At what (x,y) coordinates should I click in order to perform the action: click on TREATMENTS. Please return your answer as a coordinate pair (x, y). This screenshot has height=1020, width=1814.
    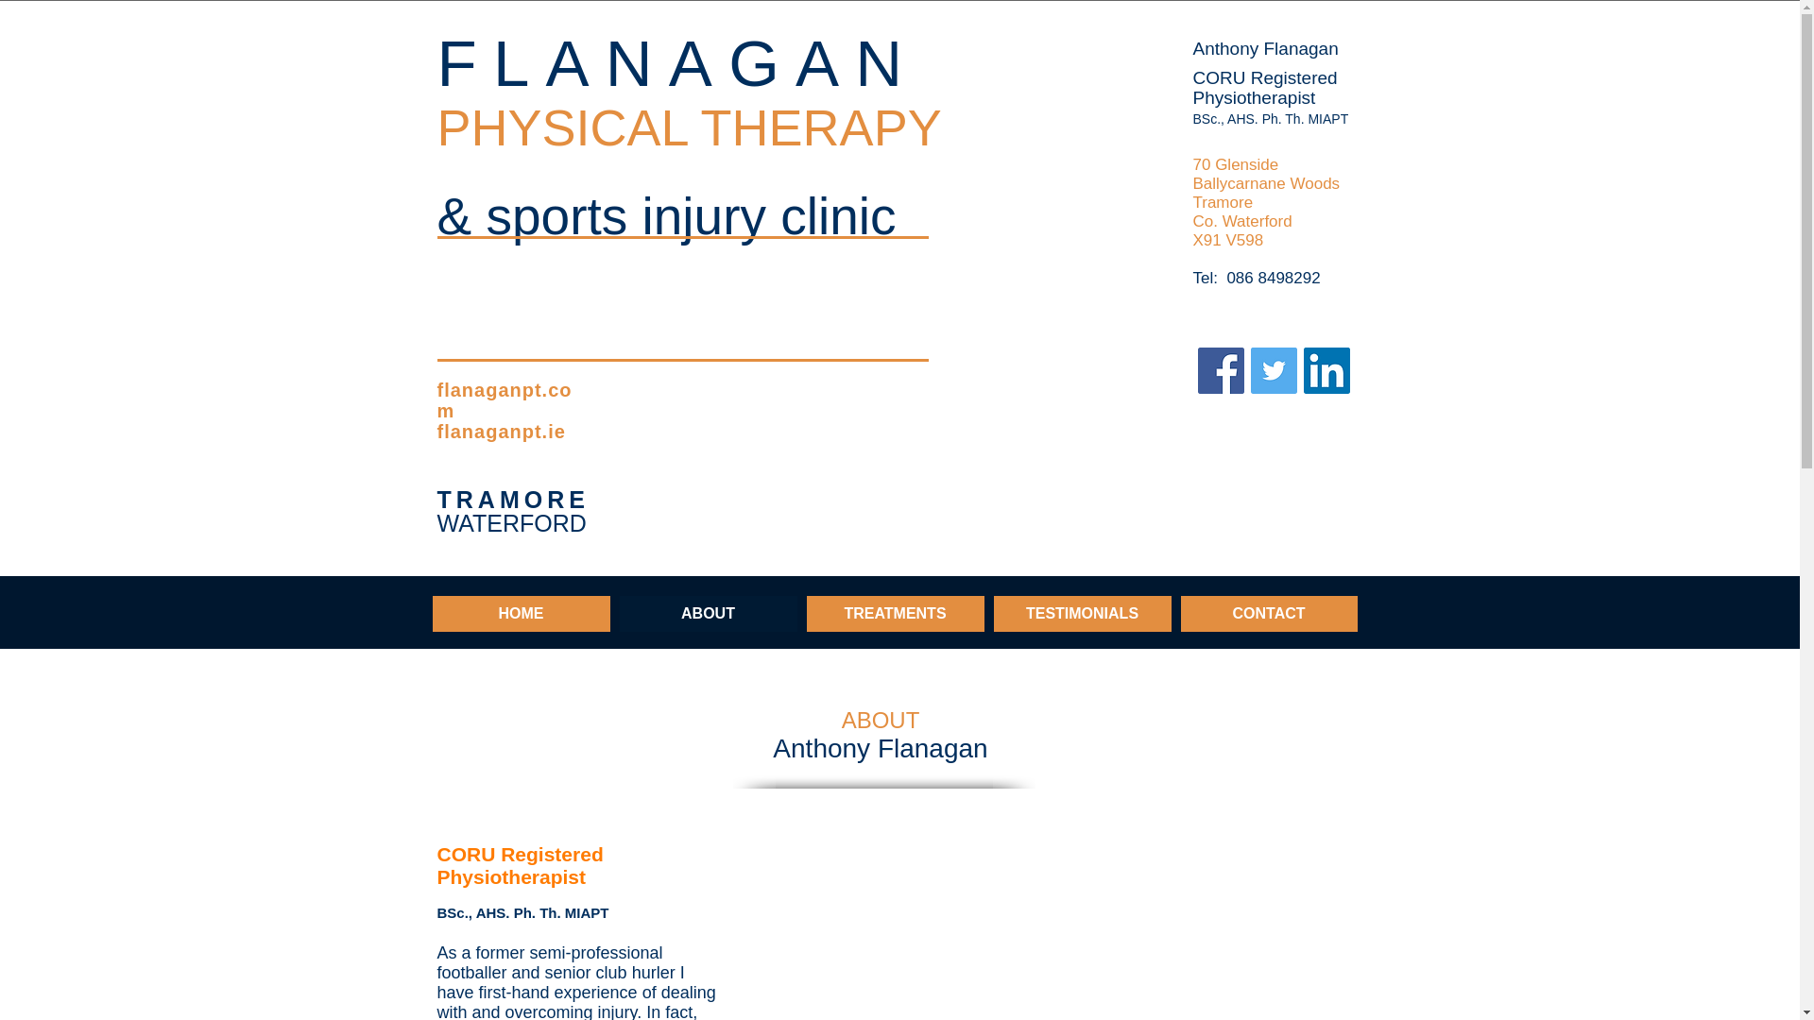
    Looking at the image, I should click on (896, 613).